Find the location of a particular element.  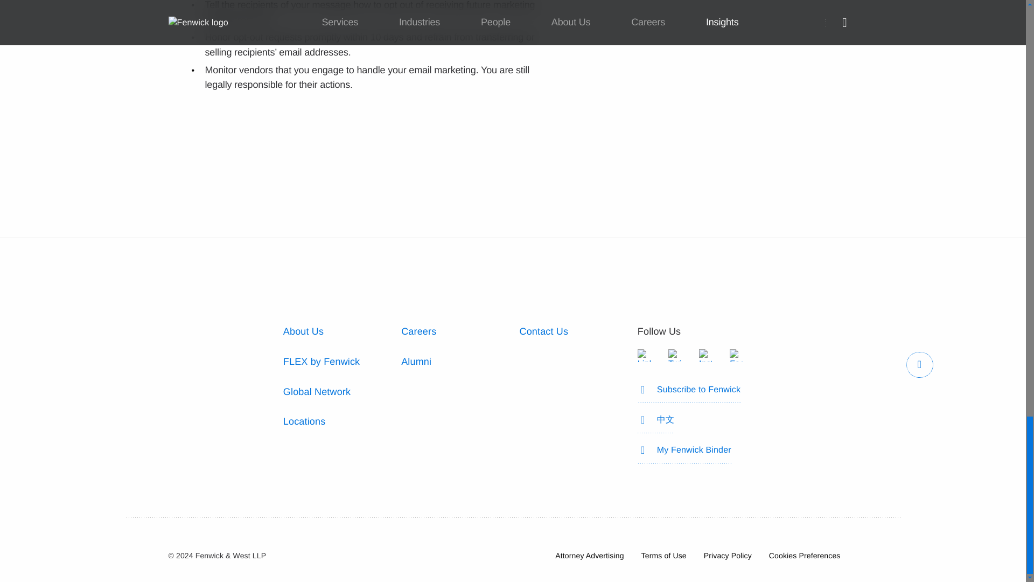

Alumni is located at coordinates (416, 361).